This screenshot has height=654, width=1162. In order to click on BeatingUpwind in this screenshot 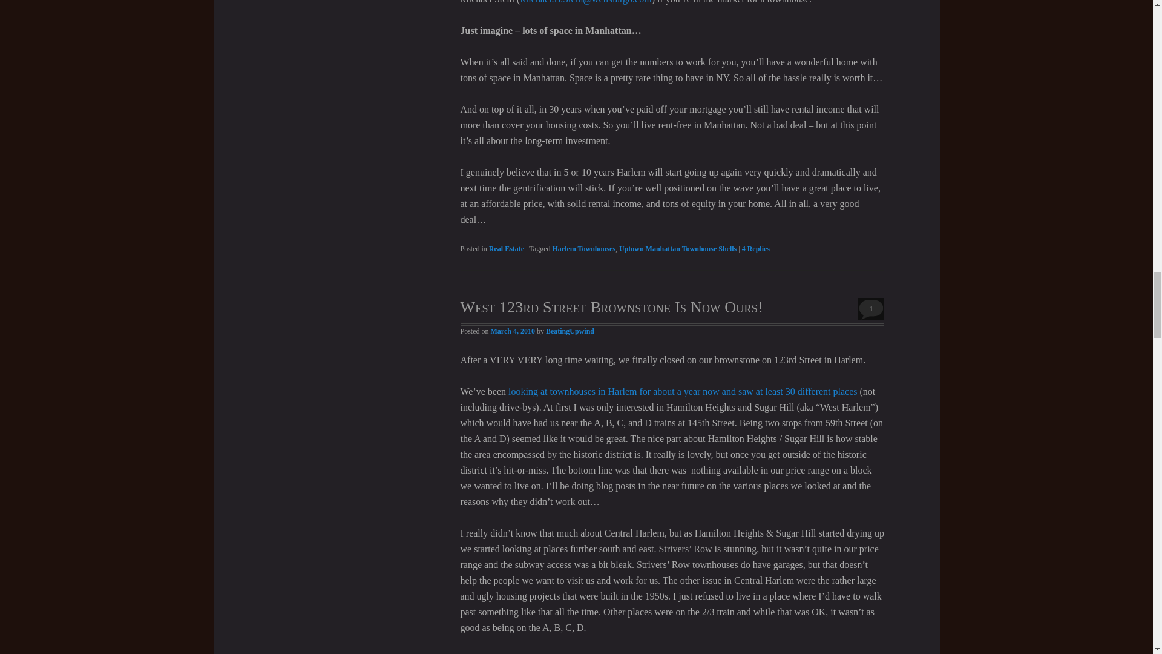, I will do `click(570, 331)`.